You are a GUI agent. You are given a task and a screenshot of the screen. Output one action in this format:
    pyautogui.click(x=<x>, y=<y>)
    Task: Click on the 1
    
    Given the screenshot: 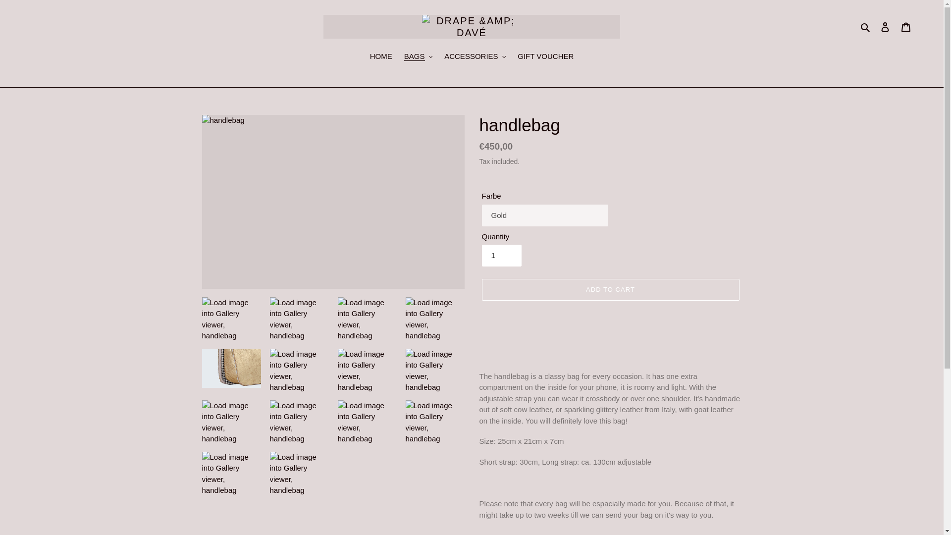 What is the action you would take?
    pyautogui.click(x=501, y=255)
    